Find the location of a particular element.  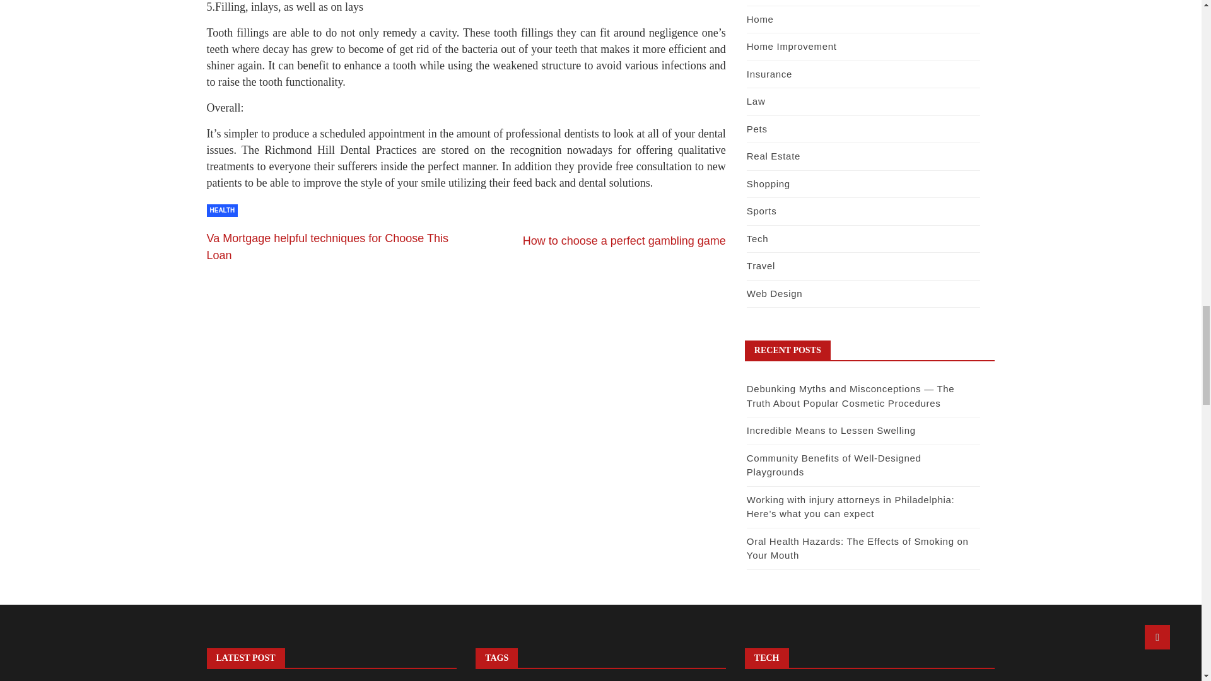

HEALTH is located at coordinates (223, 211).